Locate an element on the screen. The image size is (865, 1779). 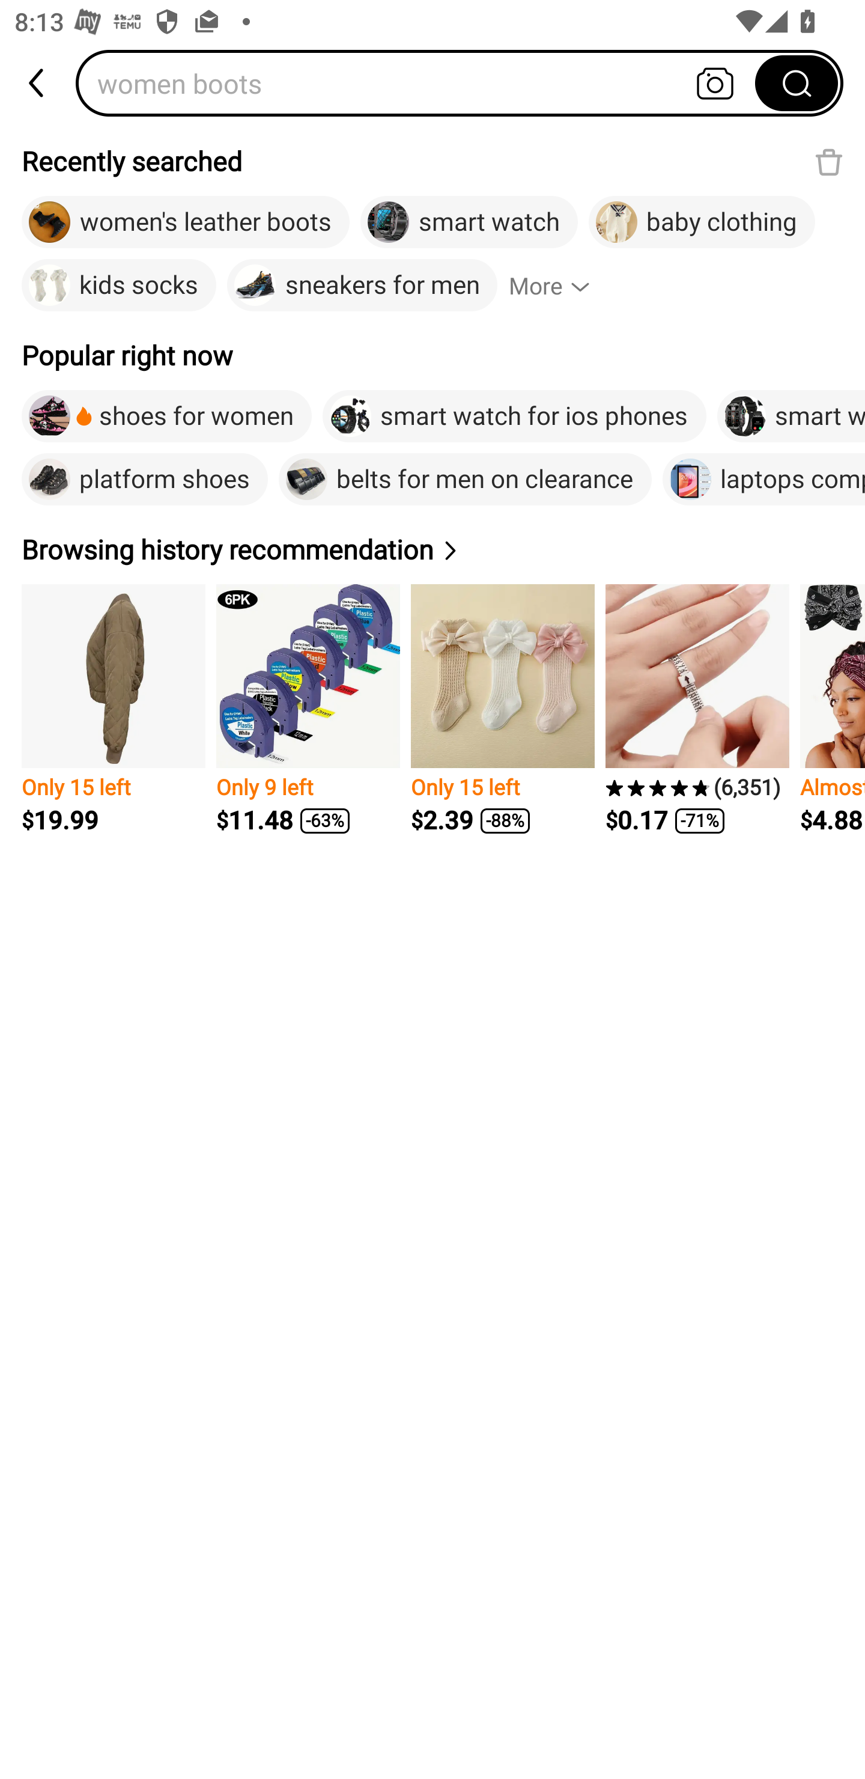
(6,351) $0.17 -71% is located at coordinates (697, 709).